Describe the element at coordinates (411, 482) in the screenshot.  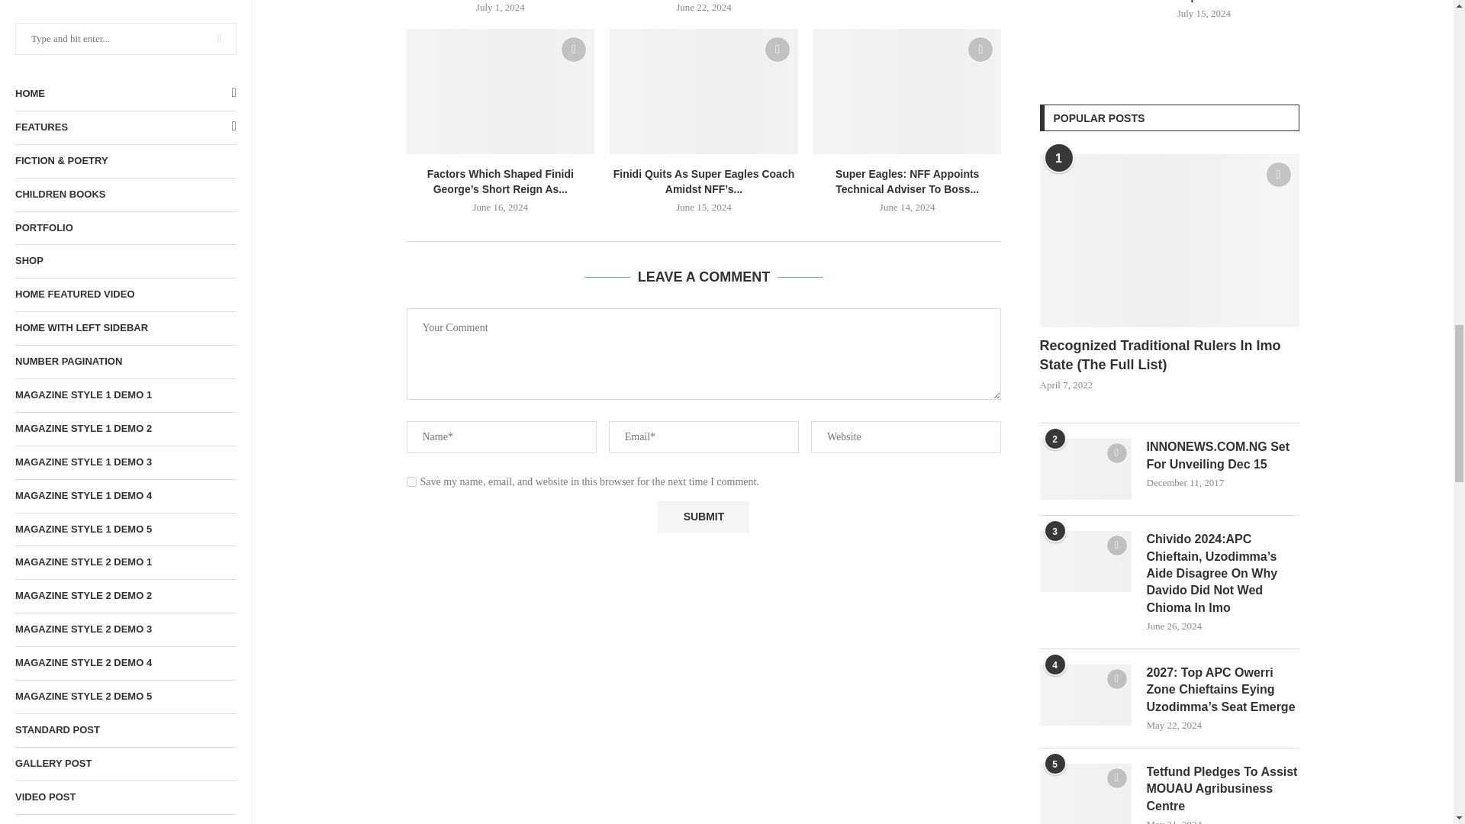
I see `yes` at that location.